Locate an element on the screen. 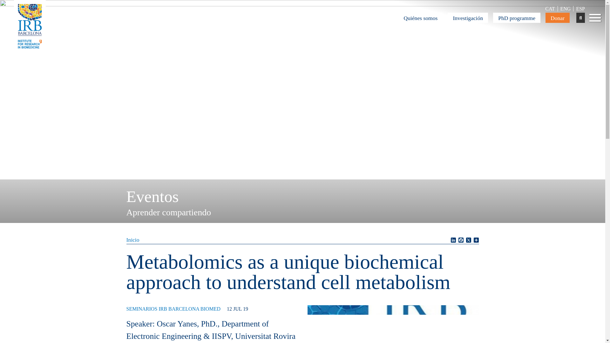 The height and width of the screenshot is (343, 610). ENG is located at coordinates (565, 9).